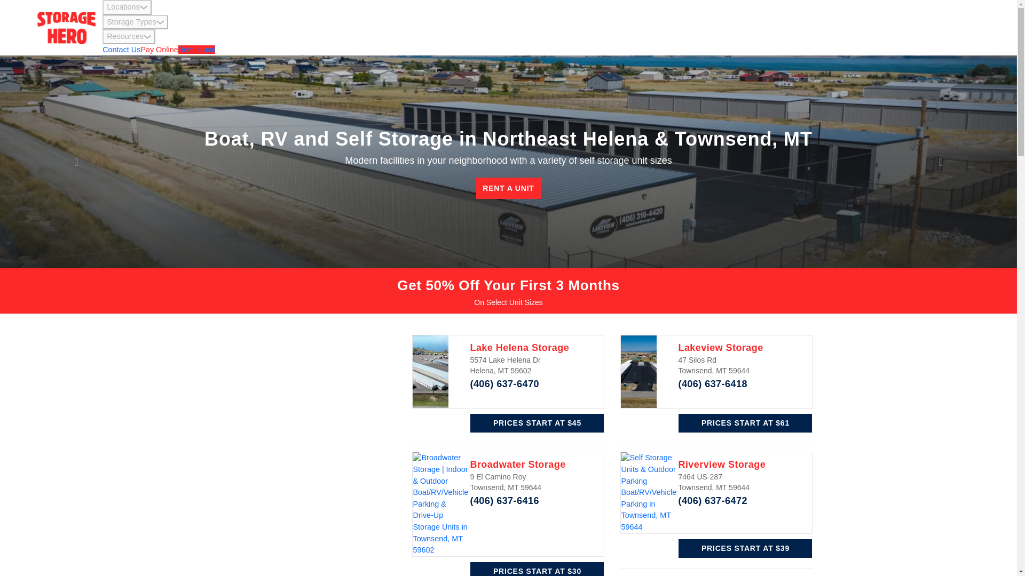 The image size is (1025, 576). Describe the element at coordinates (722, 464) in the screenshot. I see `Riverview Storage` at that location.